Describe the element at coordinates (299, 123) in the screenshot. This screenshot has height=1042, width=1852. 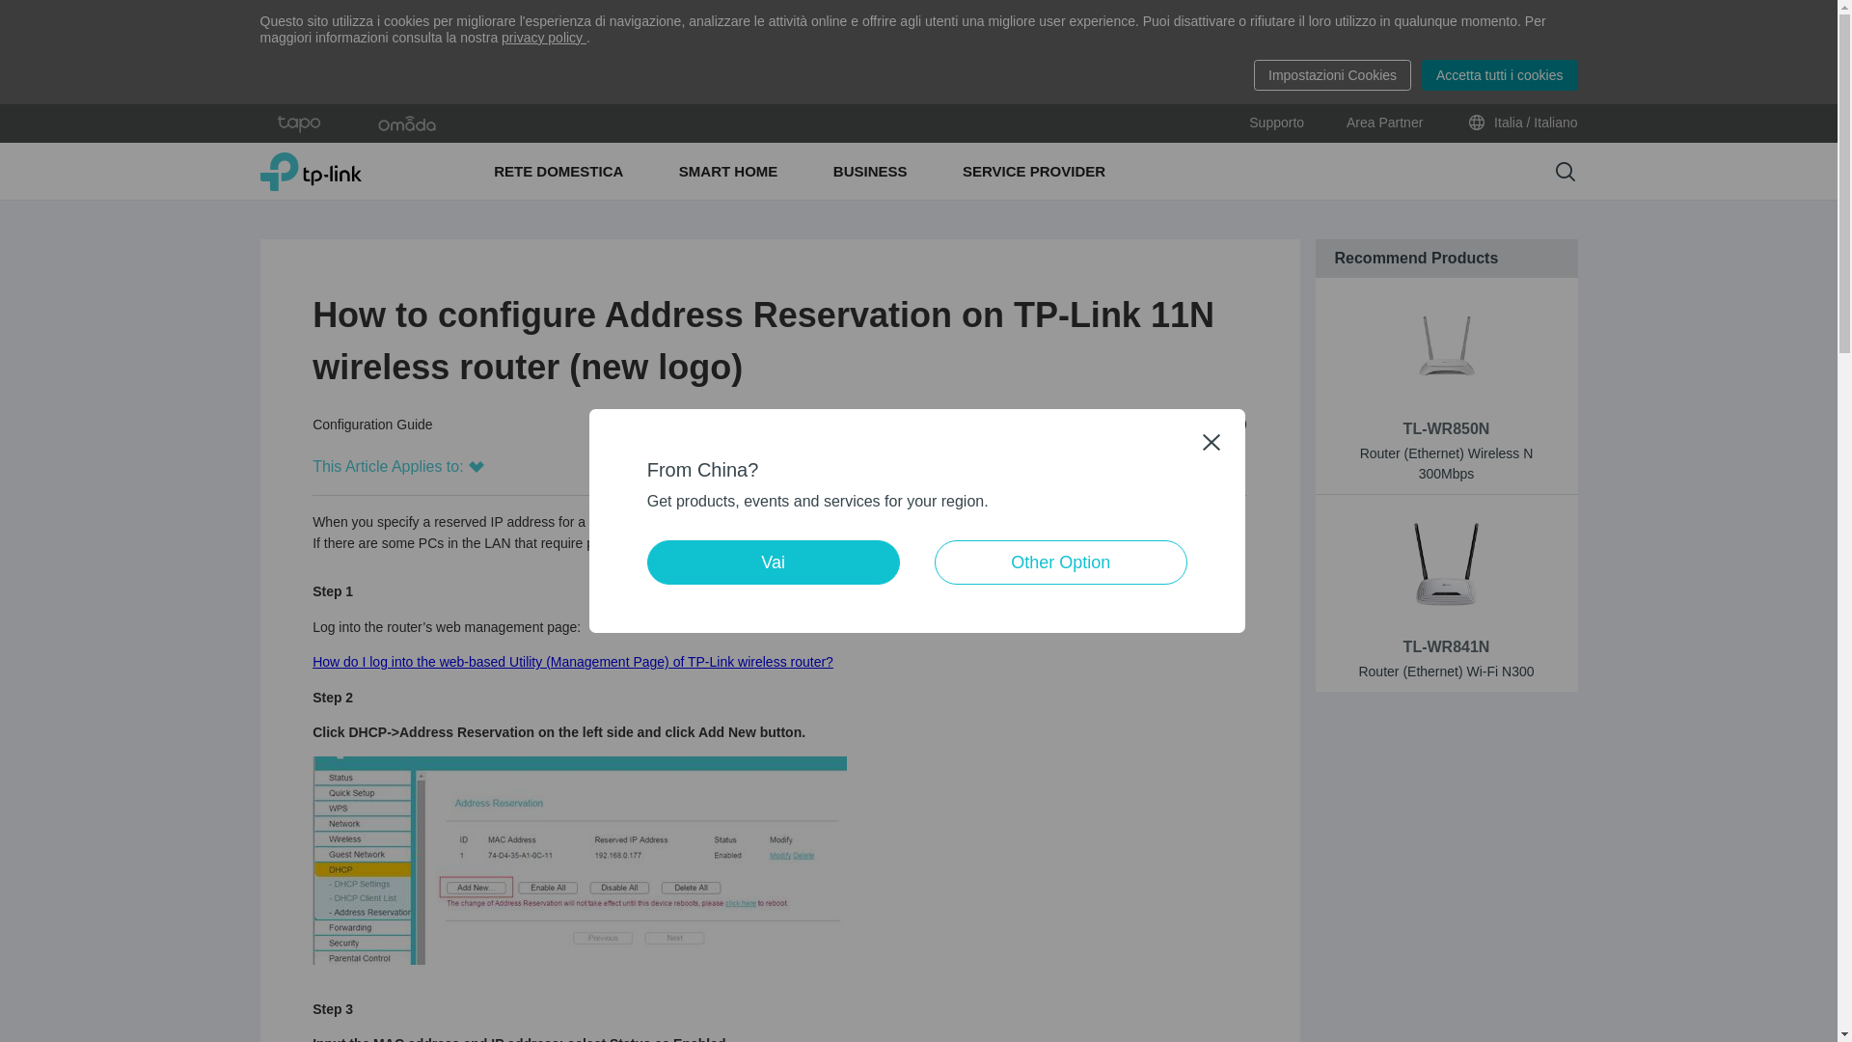
I see `tapo` at that location.